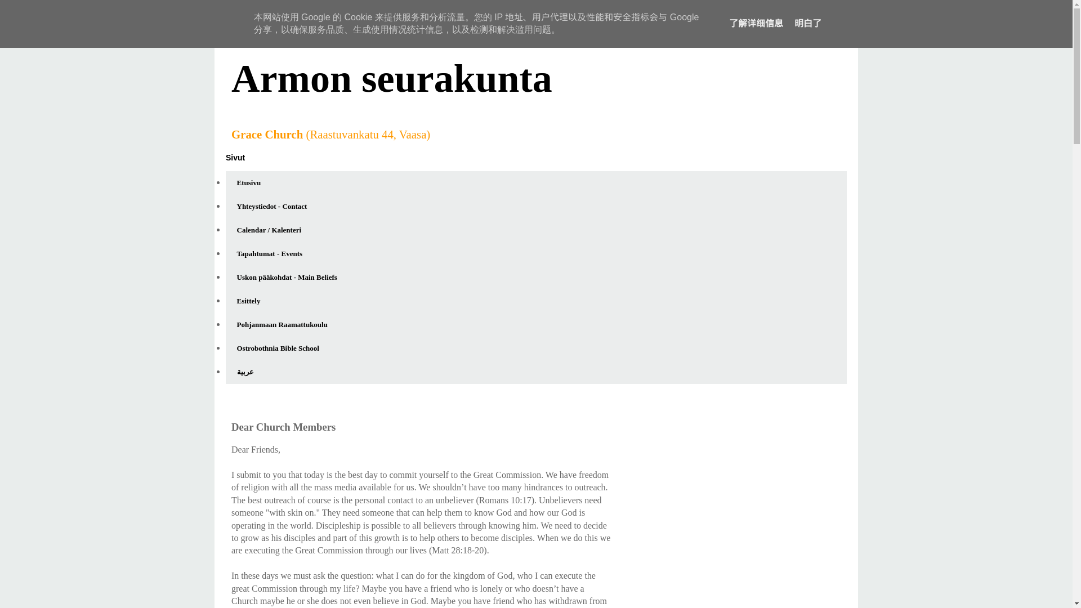  What do you see at coordinates (248, 301) in the screenshot?
I see `Esittely` at bounding box center [248, 301].